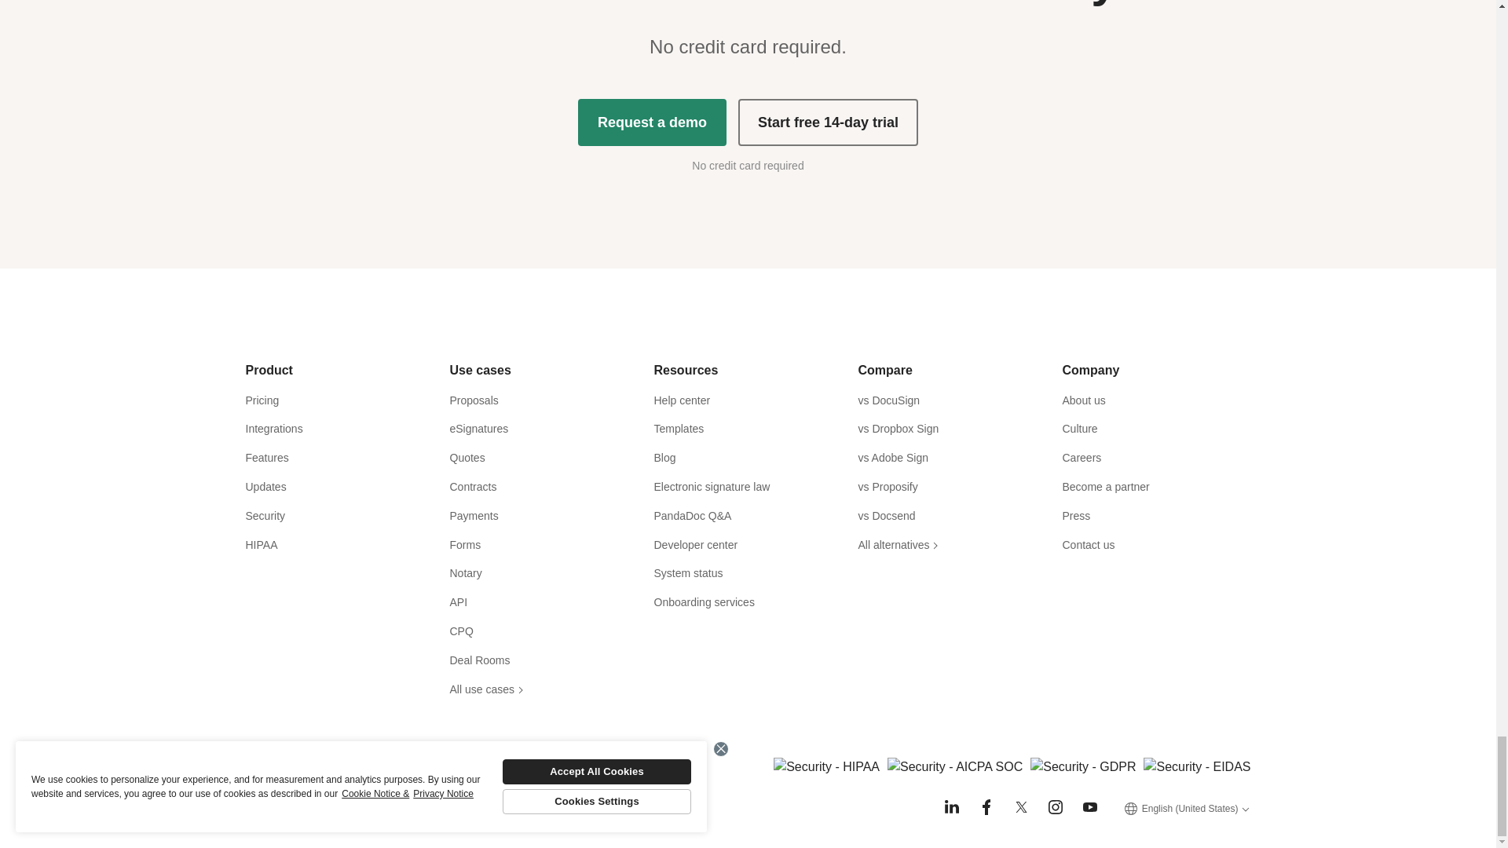 This screenshot has width=1508, height=848. Describe the element at coordinates (952, 807) in the screenshot. I see `LinkedIn` at that location.